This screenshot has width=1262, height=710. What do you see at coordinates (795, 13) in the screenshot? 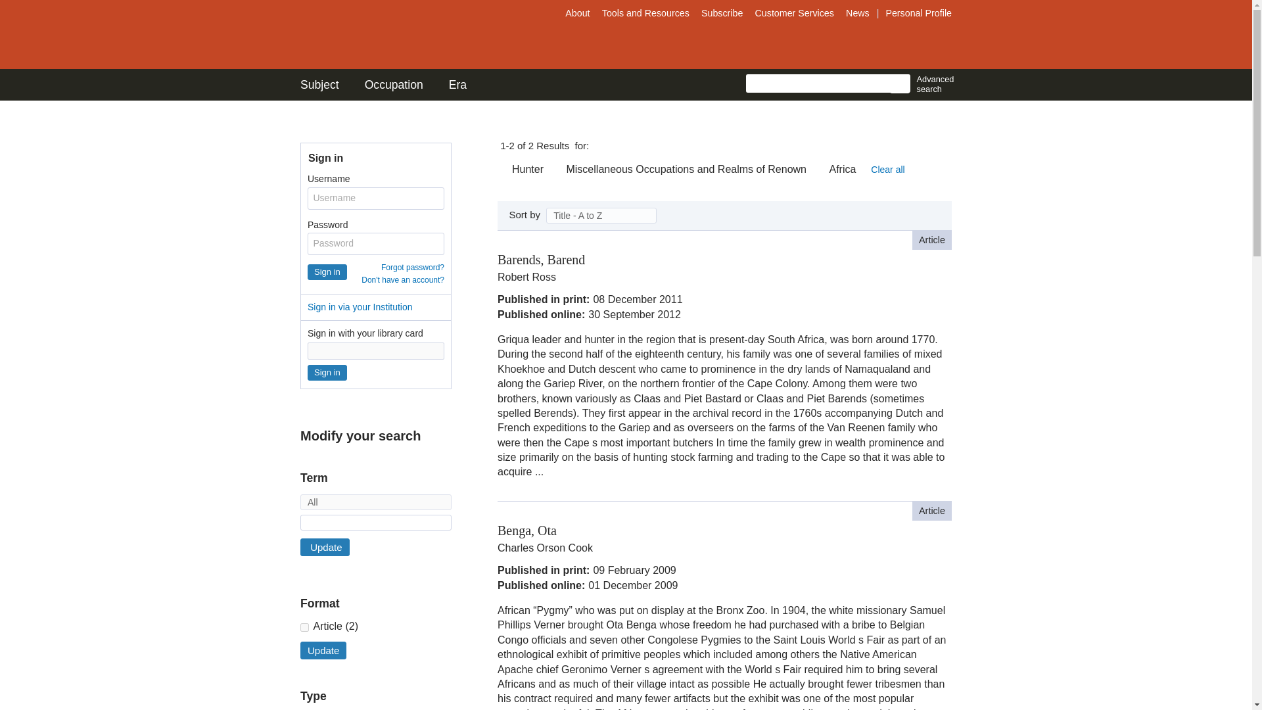
I see `Customer Services` at bounding box center [795, 13].